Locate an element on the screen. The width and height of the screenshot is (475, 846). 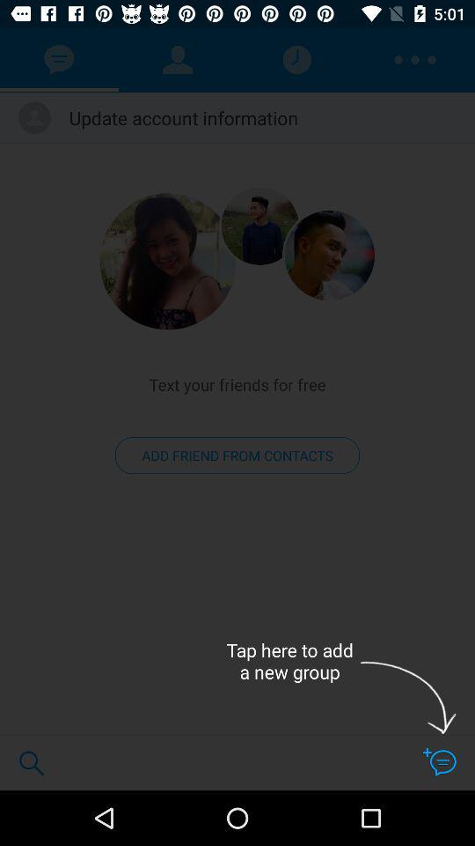
click on the three dot button at the top right corner is located at coordinates (415, 60).